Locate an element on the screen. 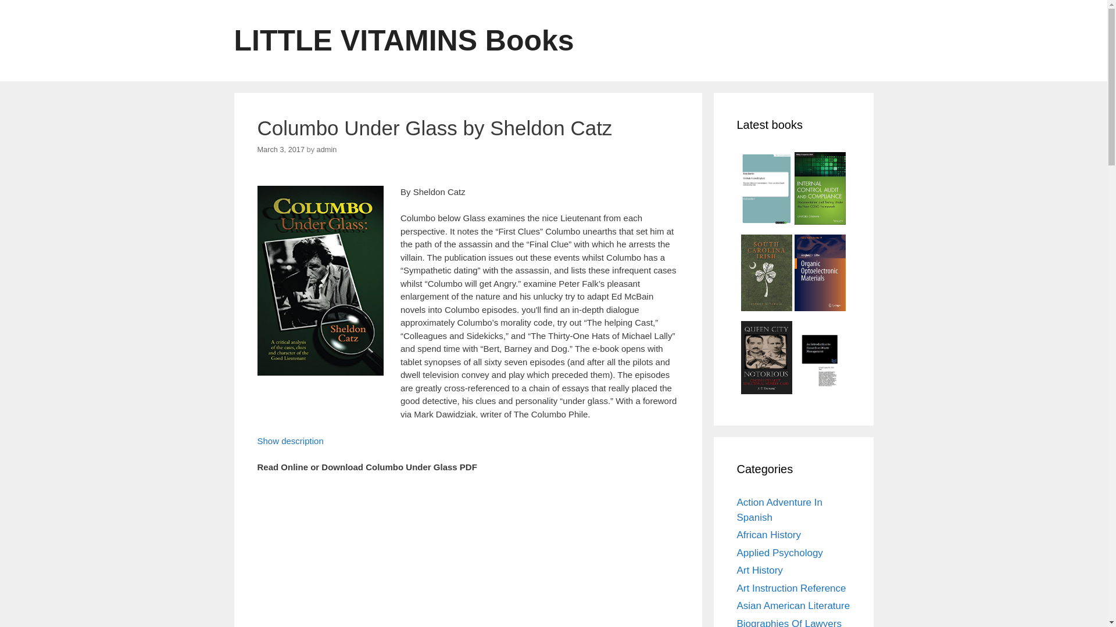 This screenshot has width=1116, height=627. View all posts by admin is located at coordinates (327, 149).